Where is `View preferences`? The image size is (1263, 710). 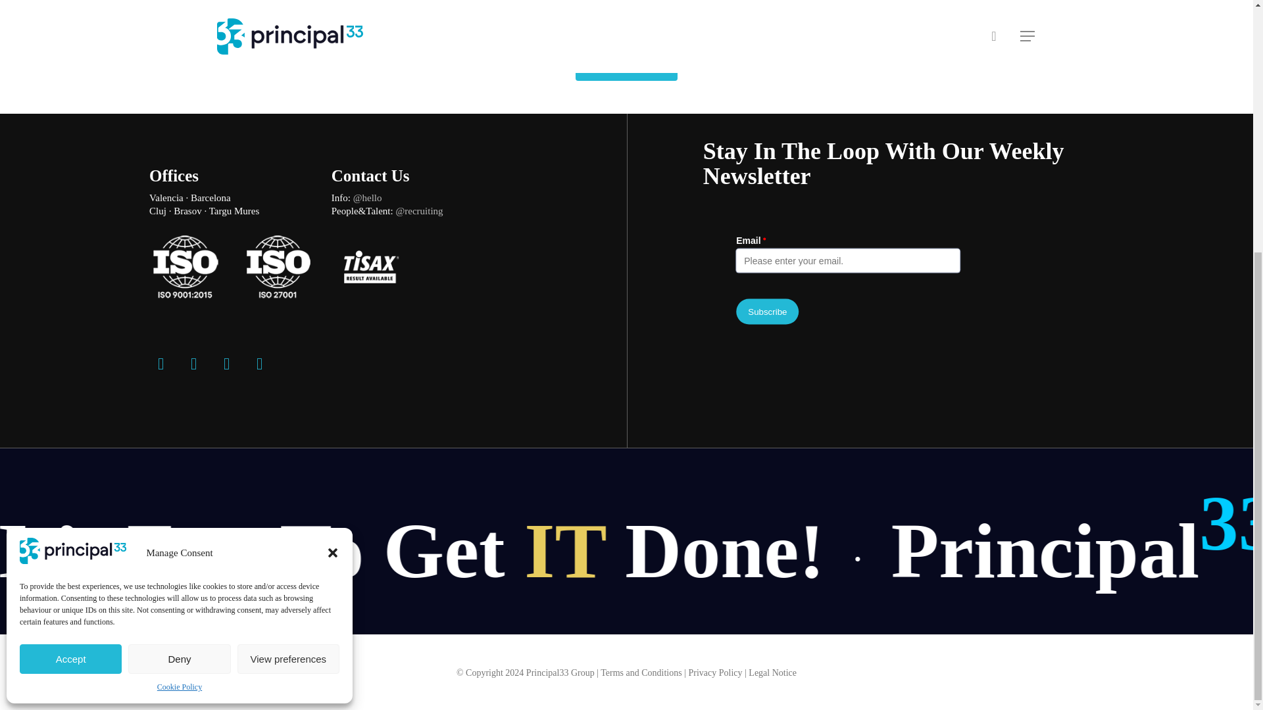 View preferences is located at coordinates (288, 275).